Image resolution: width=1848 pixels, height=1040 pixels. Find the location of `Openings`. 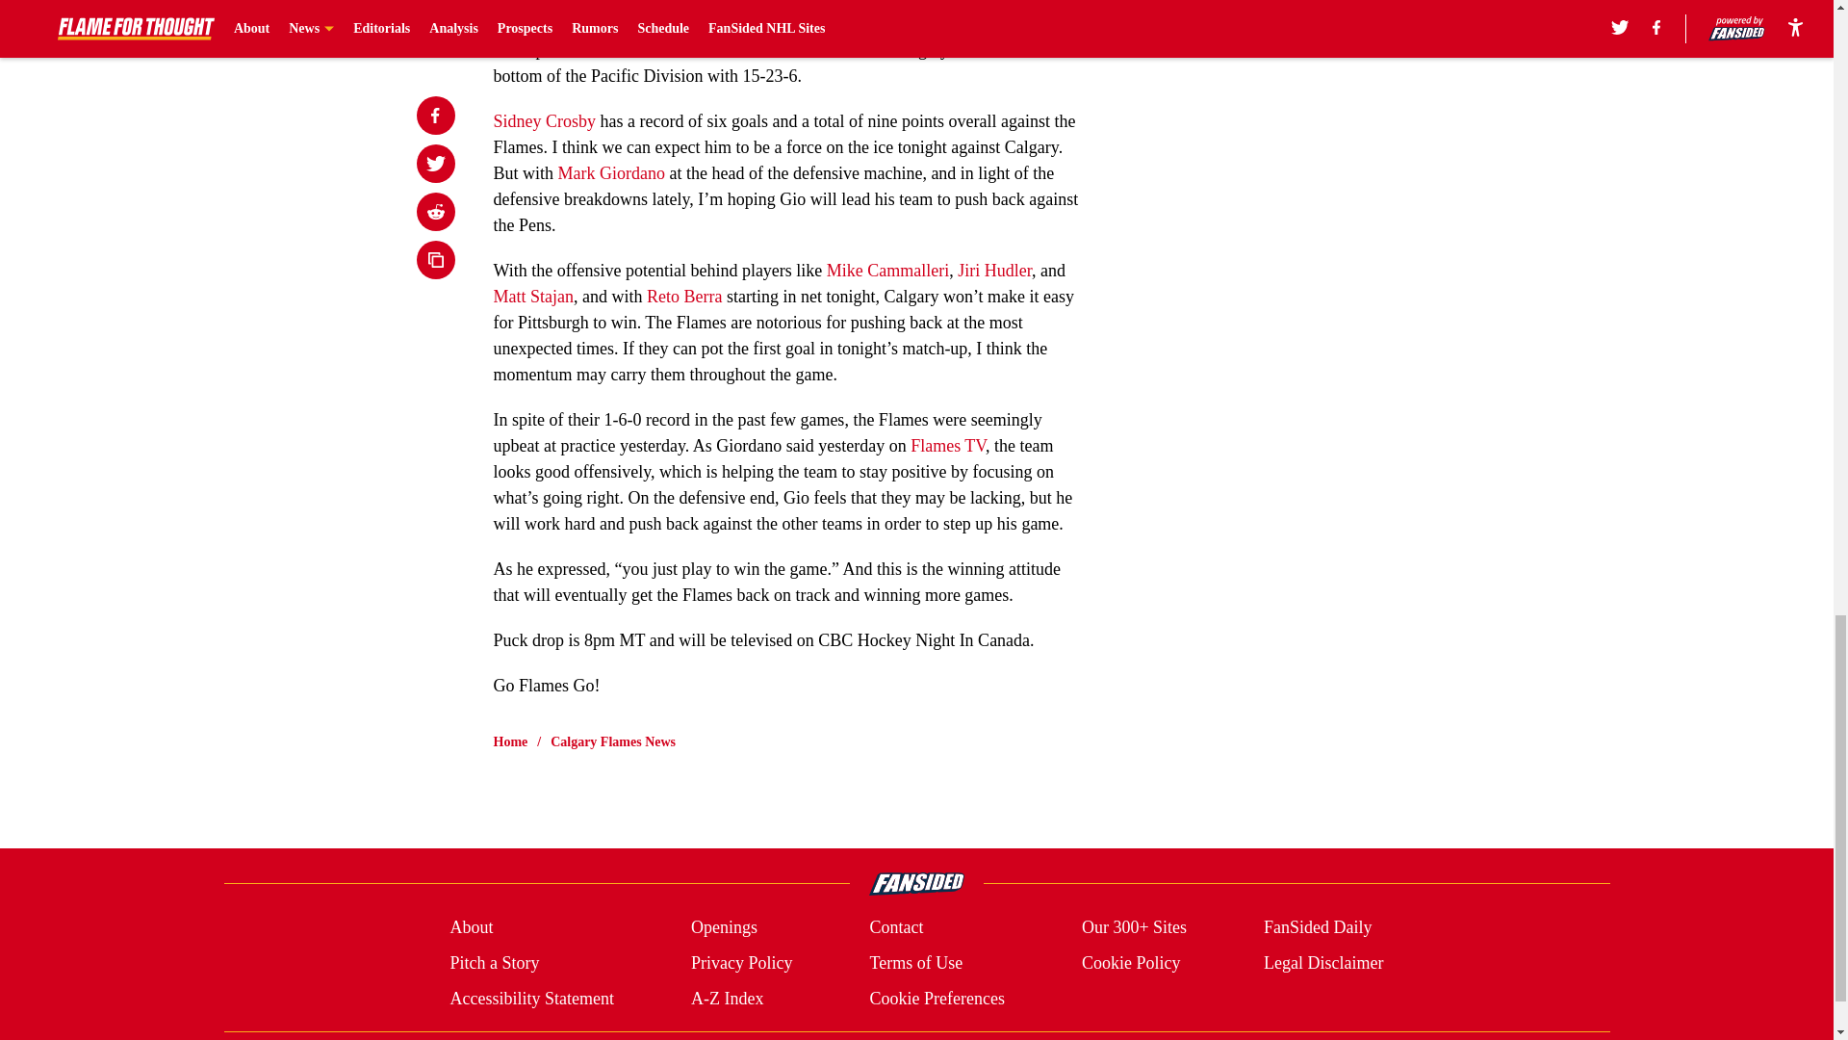

Openings is located at coordinates (724, 928).